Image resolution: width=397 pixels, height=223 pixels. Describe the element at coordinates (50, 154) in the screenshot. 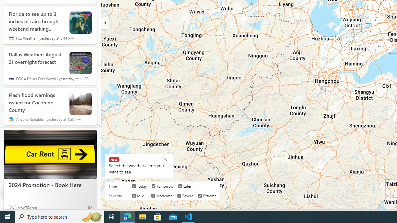

I see `2024 Promotion - Book Here` at that location.